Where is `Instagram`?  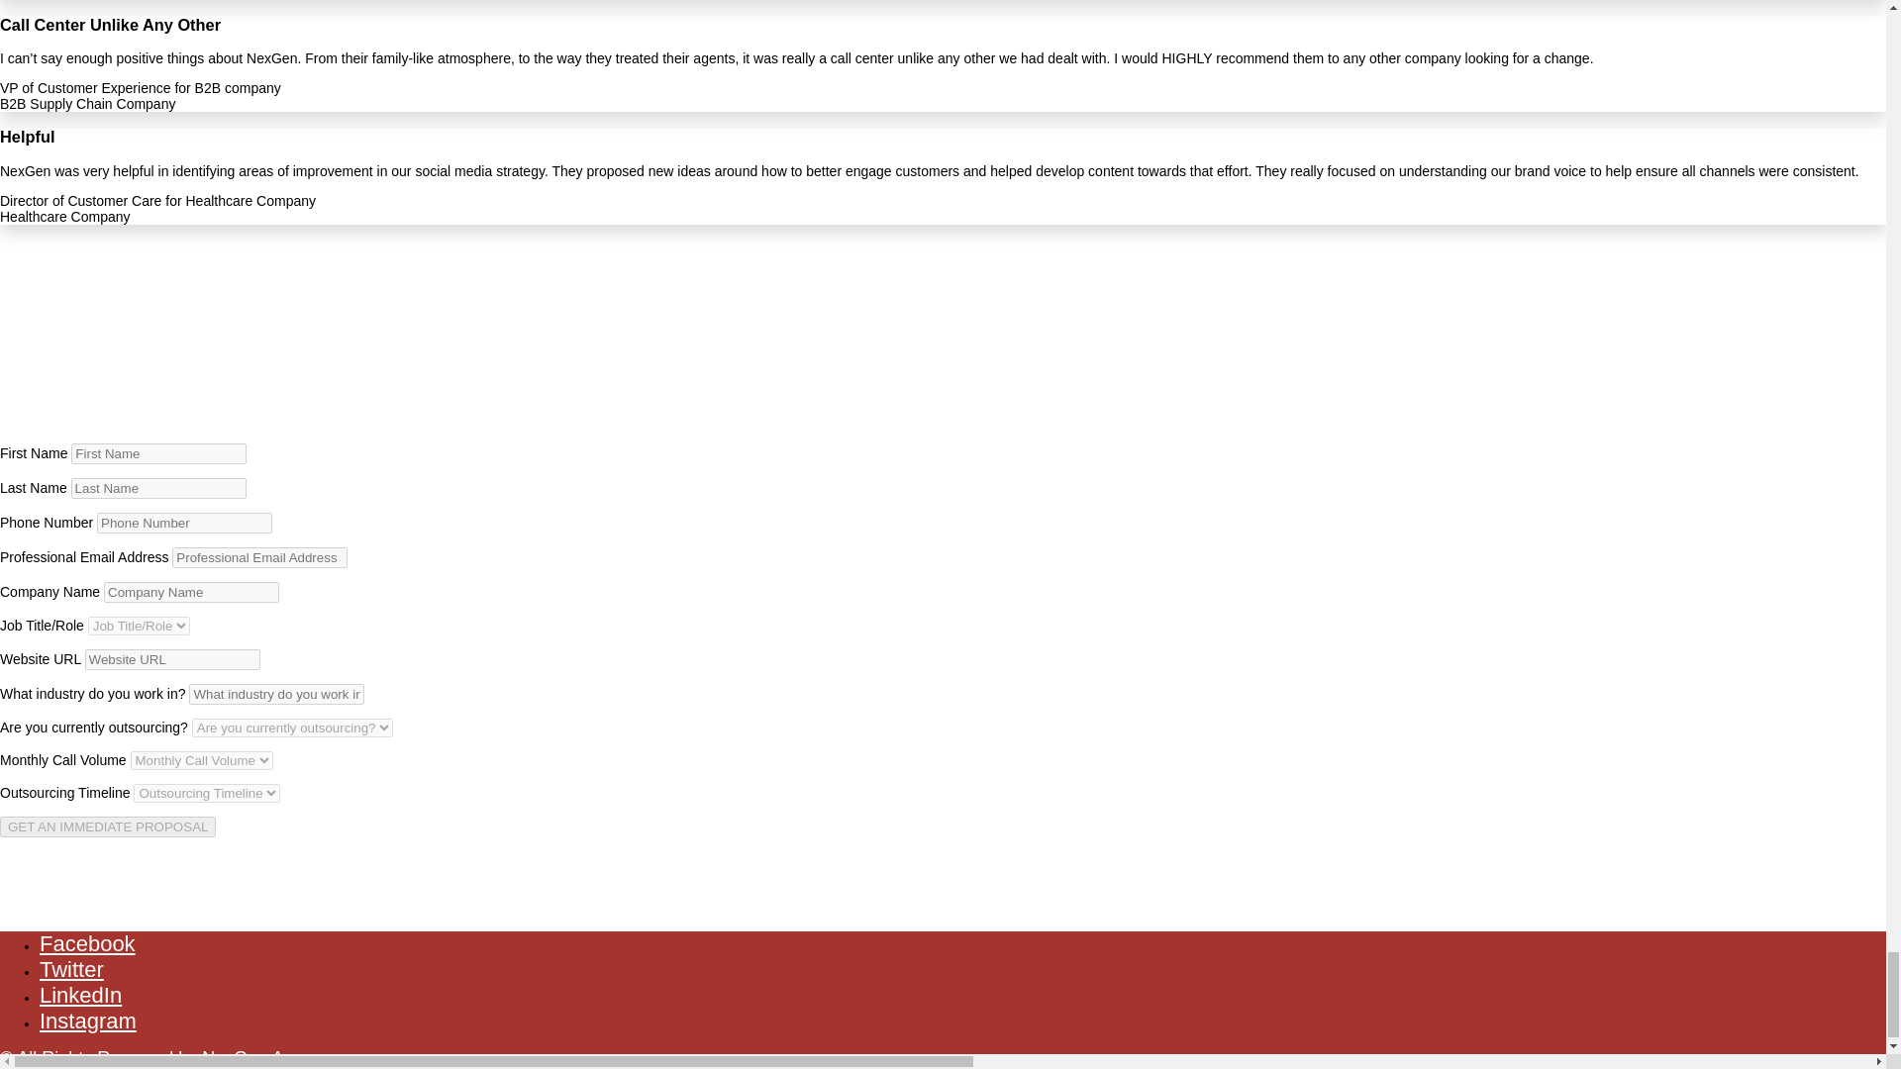 Instagram is located at coordinates (88, 1021).